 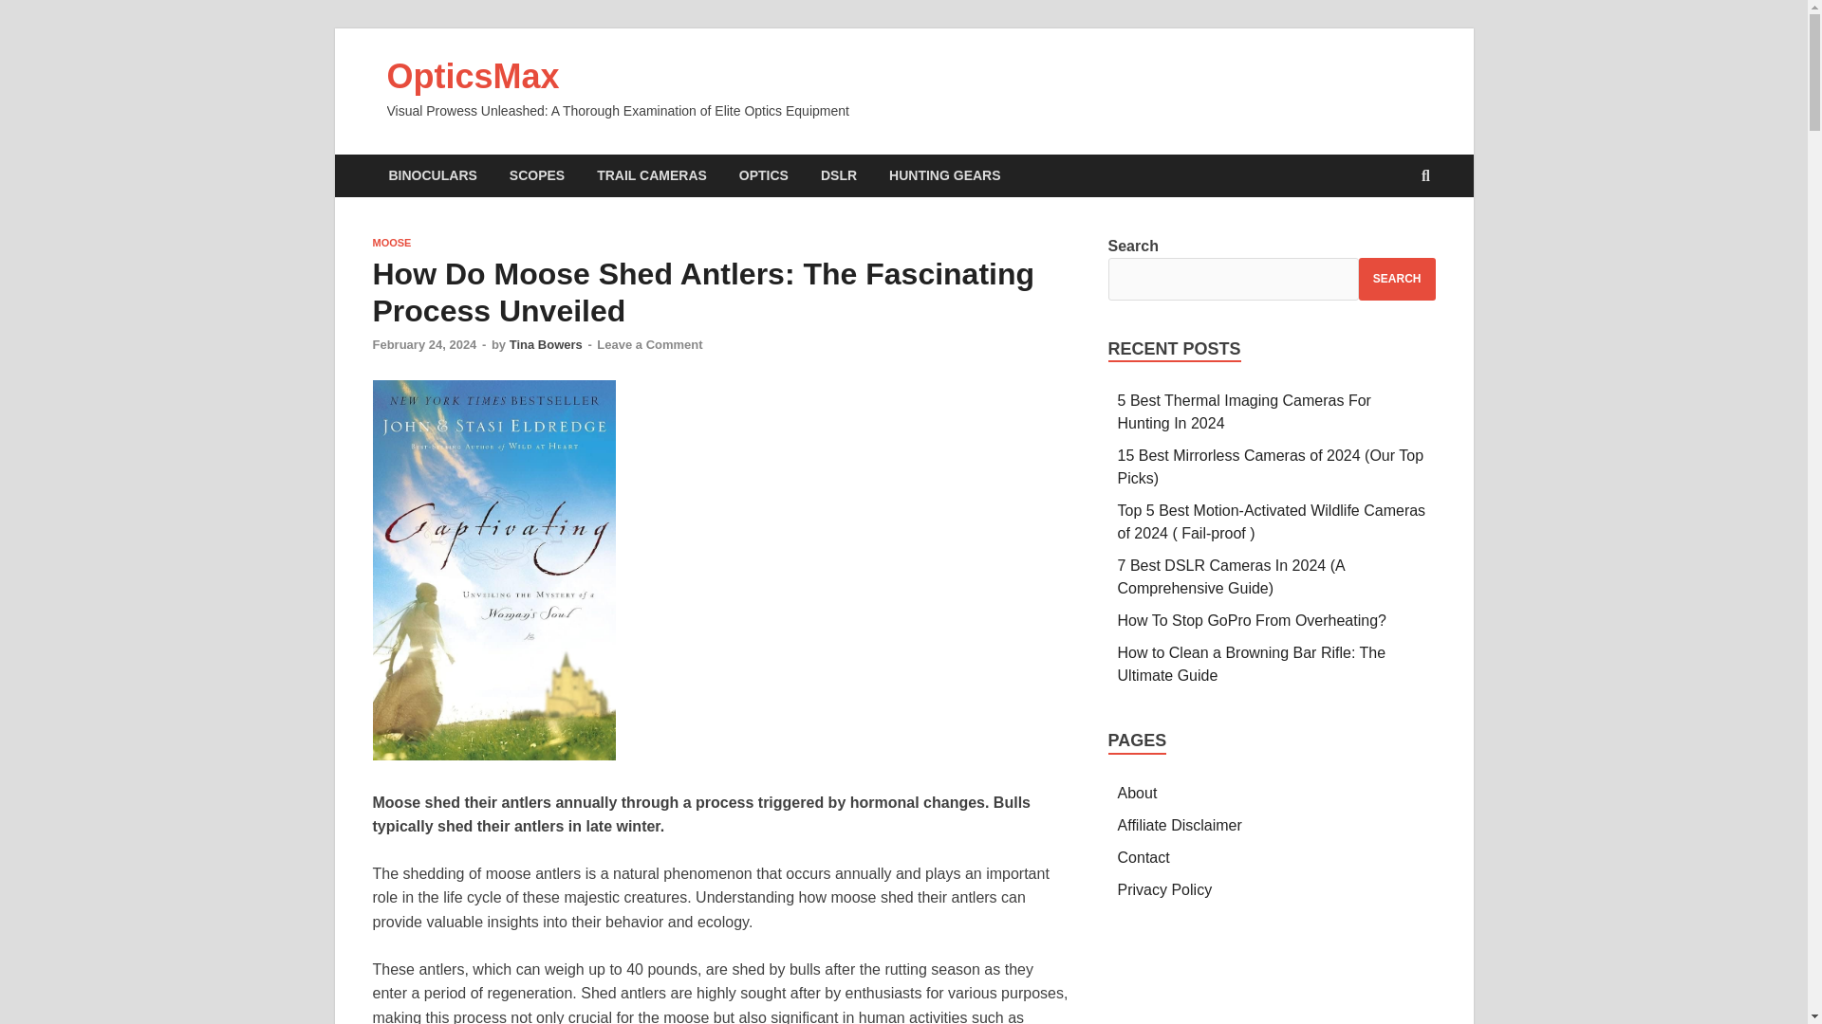 What do you see at coordinates (839, 176) in the screenshot?
I see `DSLR` at bounding box center [839, 176].